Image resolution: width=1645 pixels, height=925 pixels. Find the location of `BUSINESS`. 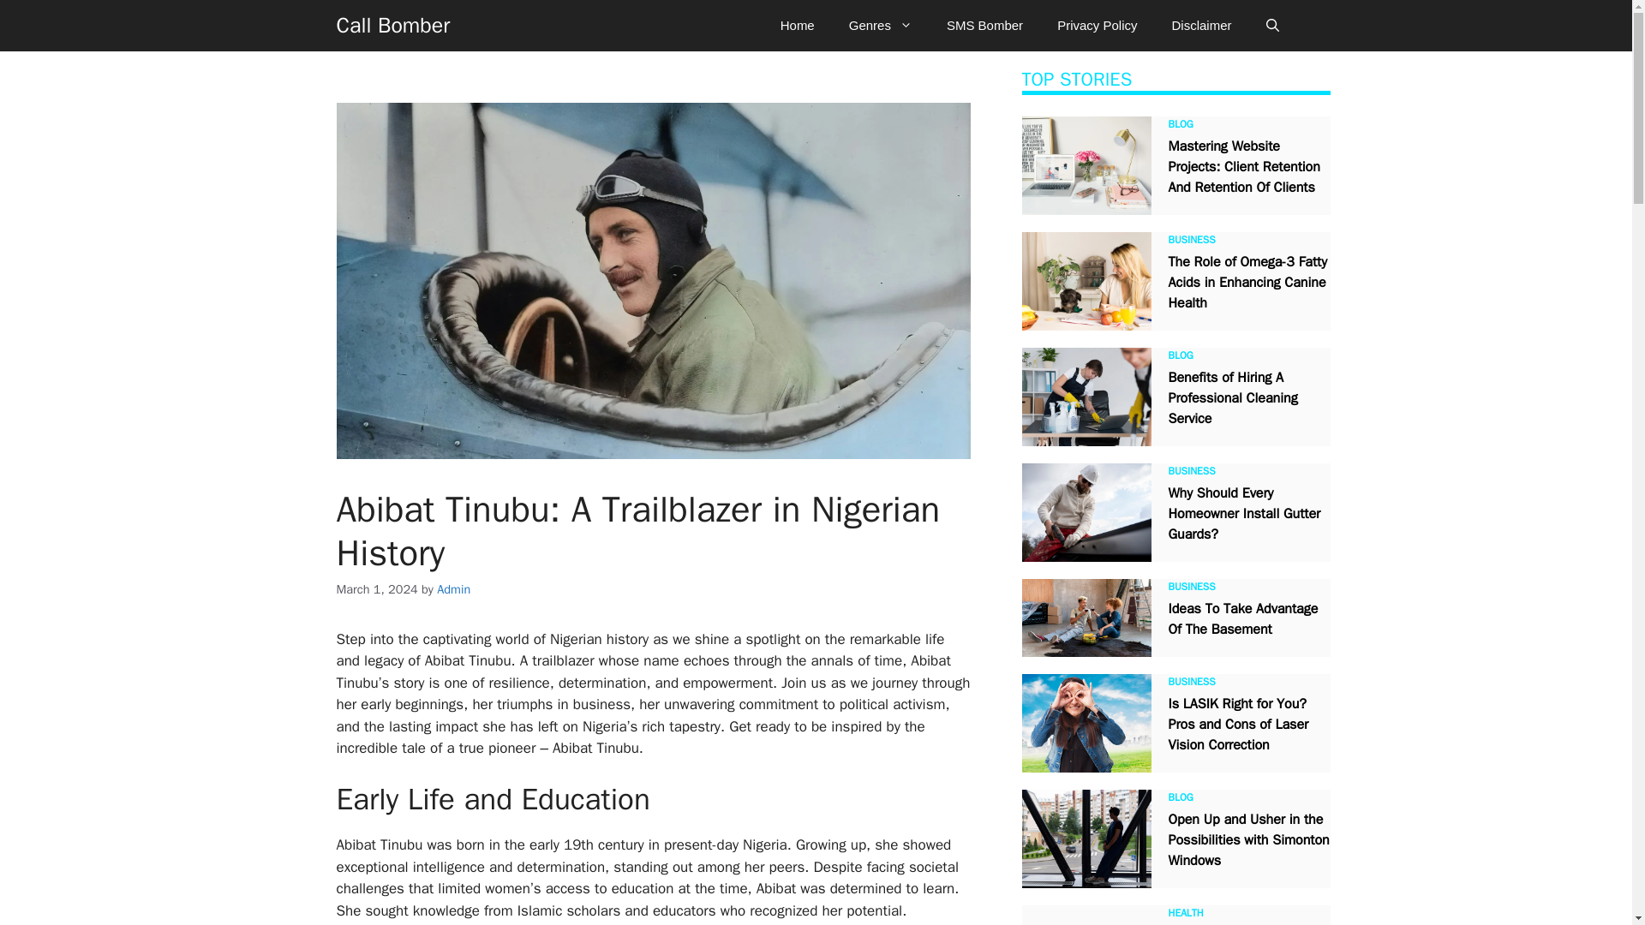

BUSINESS is located at coordinates (1191, 240).